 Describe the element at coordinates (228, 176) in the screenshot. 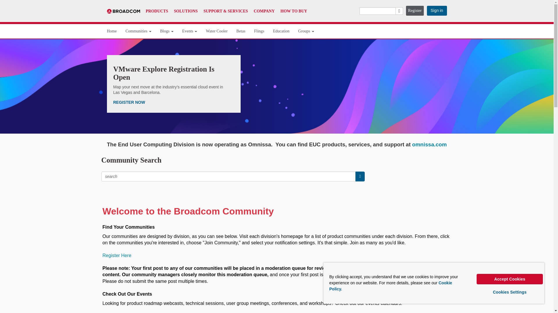

I see `search term input` at that location.